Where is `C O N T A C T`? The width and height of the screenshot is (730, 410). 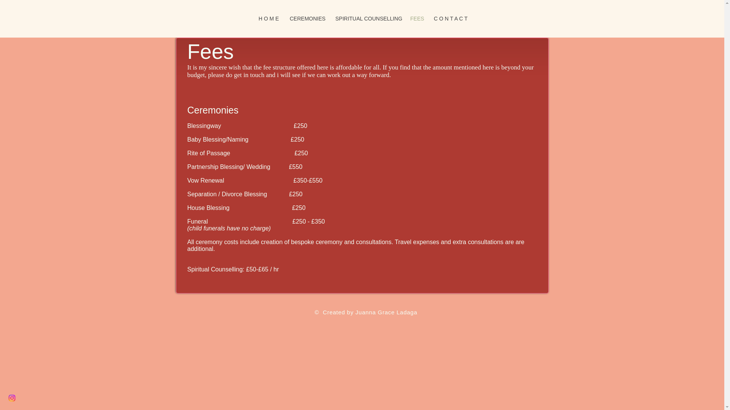
C O N T A C T is located at coordinates (449, 19).